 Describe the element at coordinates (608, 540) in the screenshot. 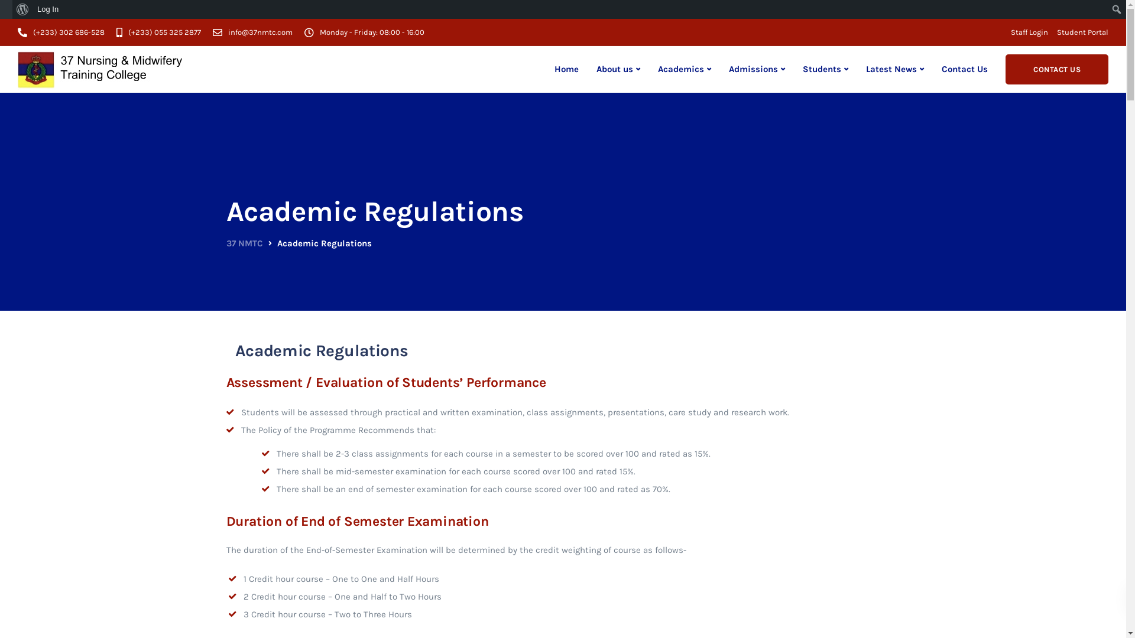

I see `Disciplinary Rules` at that location.